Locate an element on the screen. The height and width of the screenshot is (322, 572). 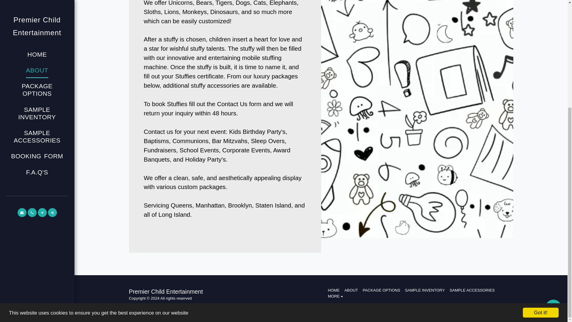
SAMPLE INVENTORY is located at coordinates (425, 290).